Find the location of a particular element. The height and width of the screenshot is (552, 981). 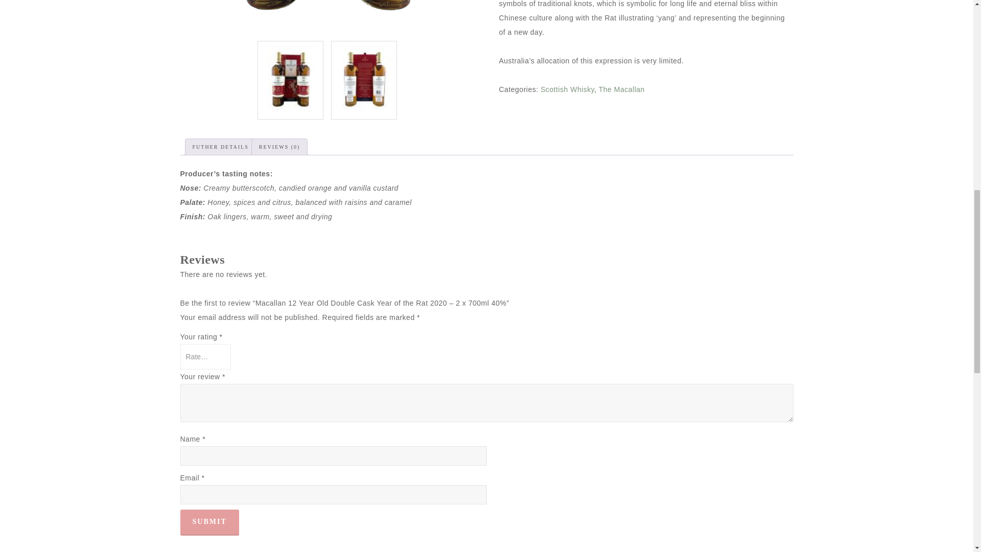

Macallan Year of the rat 2x700ml back is located at coordinates (364, 79).